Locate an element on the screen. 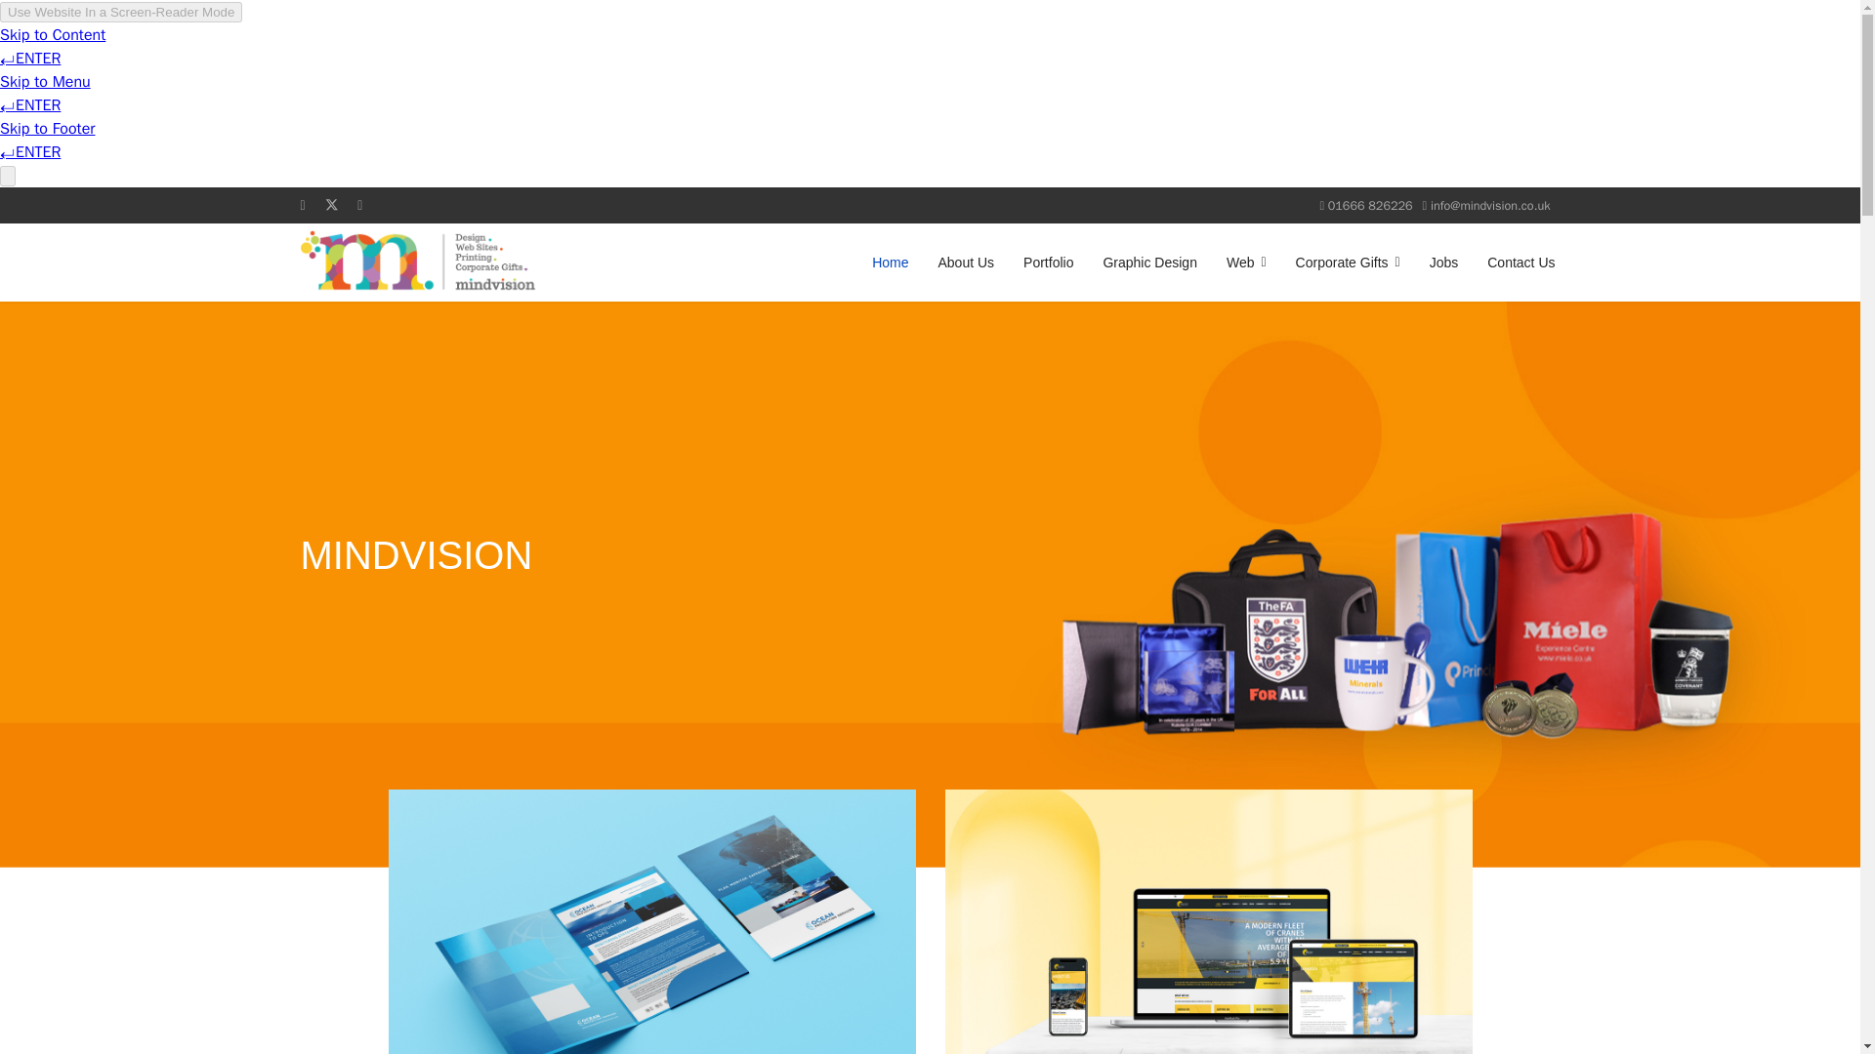  Contact Us is located at coordinates (1513, 262).